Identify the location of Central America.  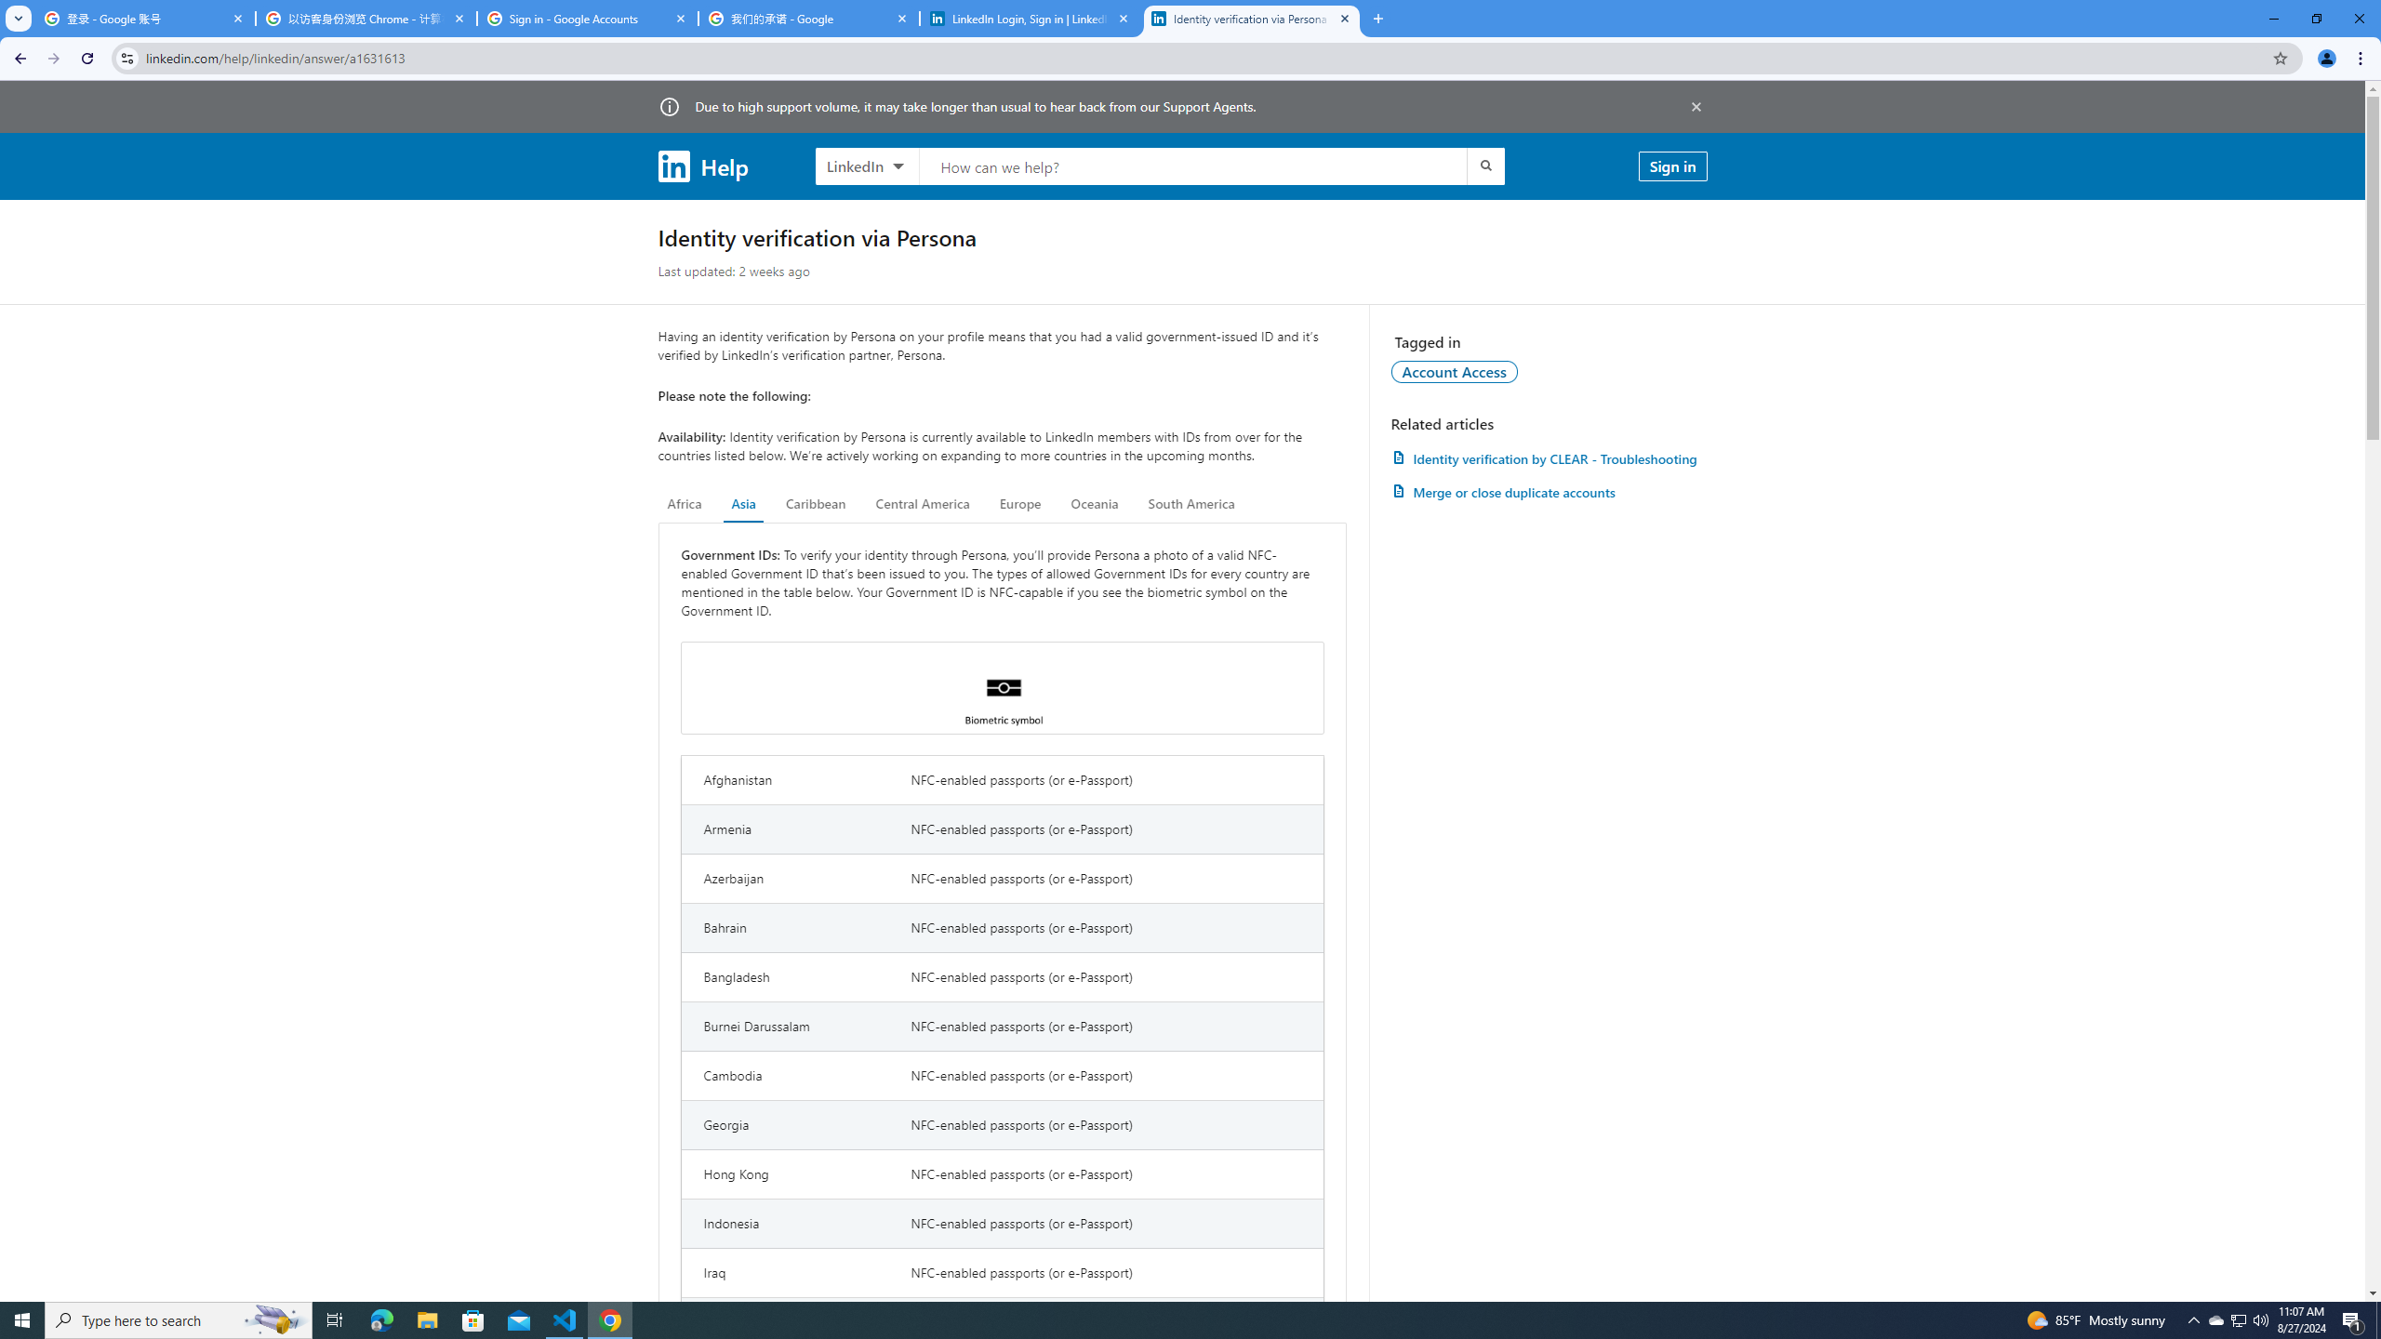
(923, 504).